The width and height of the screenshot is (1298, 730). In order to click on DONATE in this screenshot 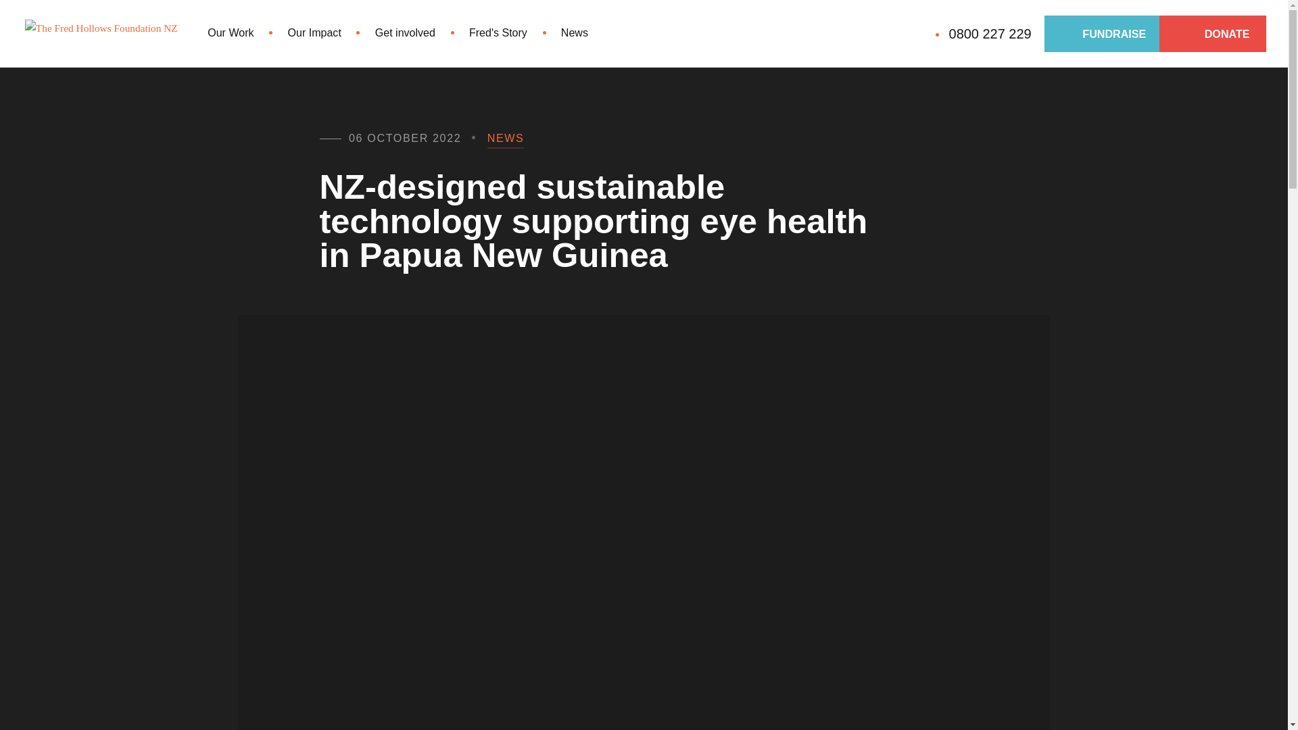, I will do `click(1213, 33)`.